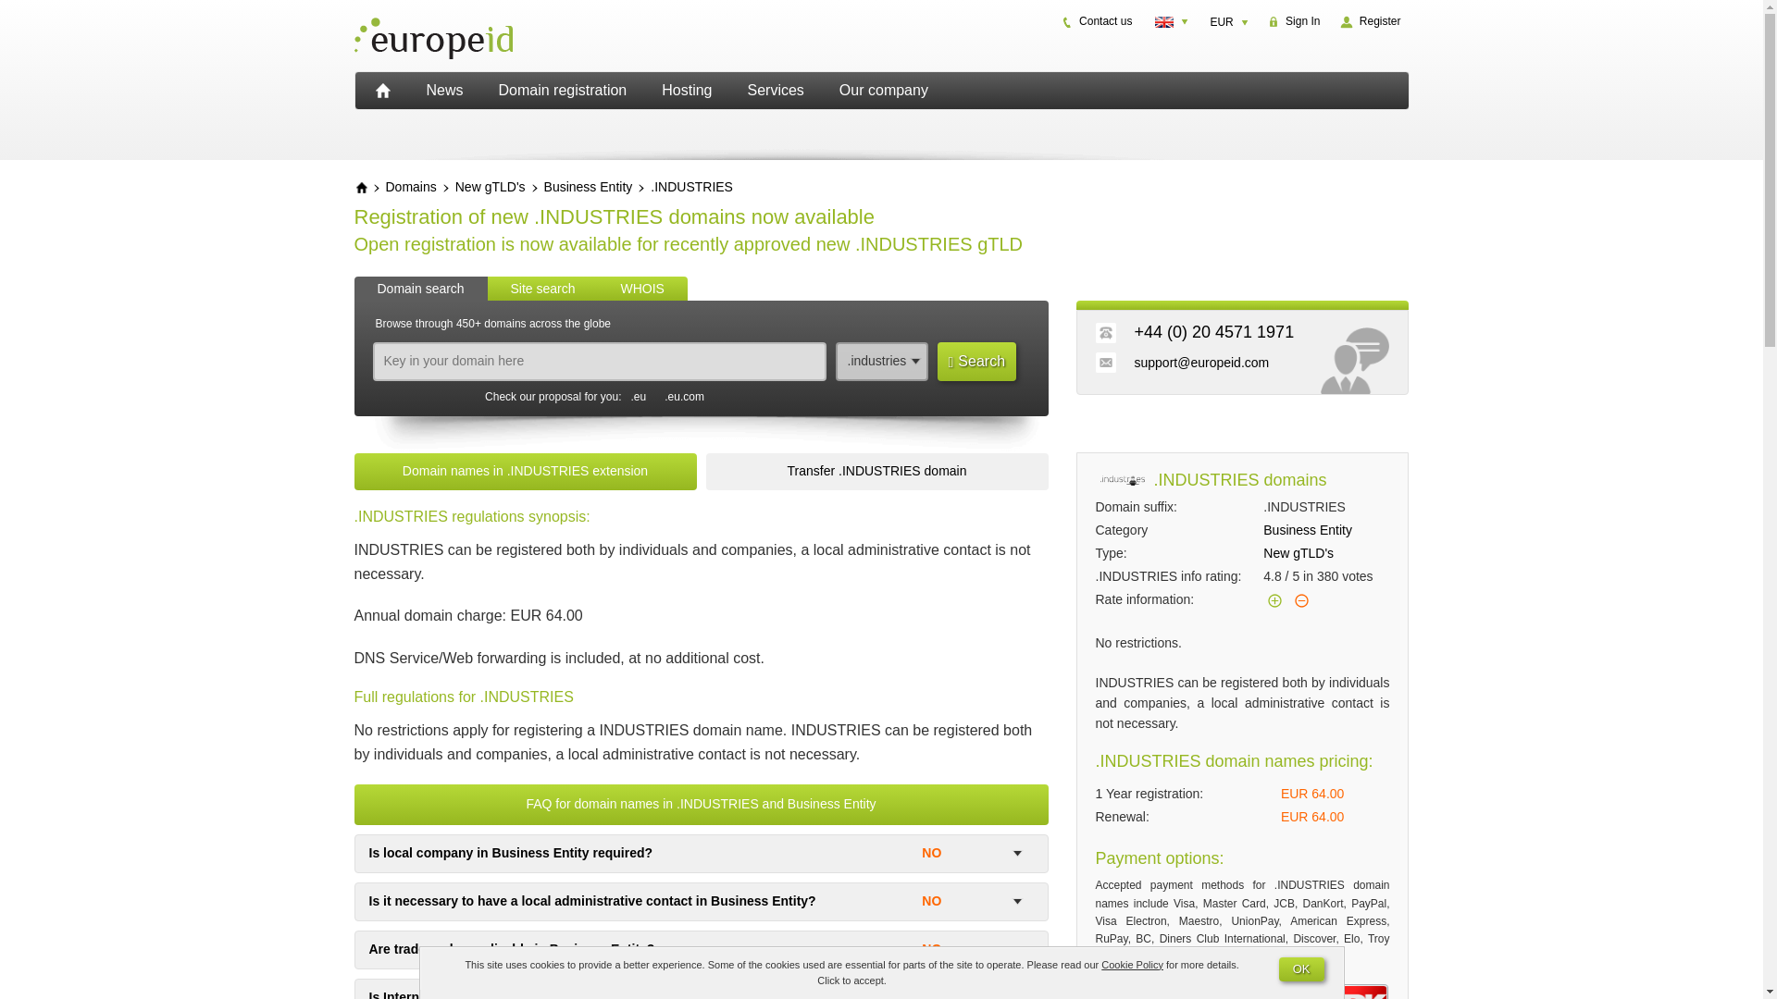  What do you see at coordinates (1097, 20) in the screenshot?
I see `Contact us` at bounding box center [1097, 20].